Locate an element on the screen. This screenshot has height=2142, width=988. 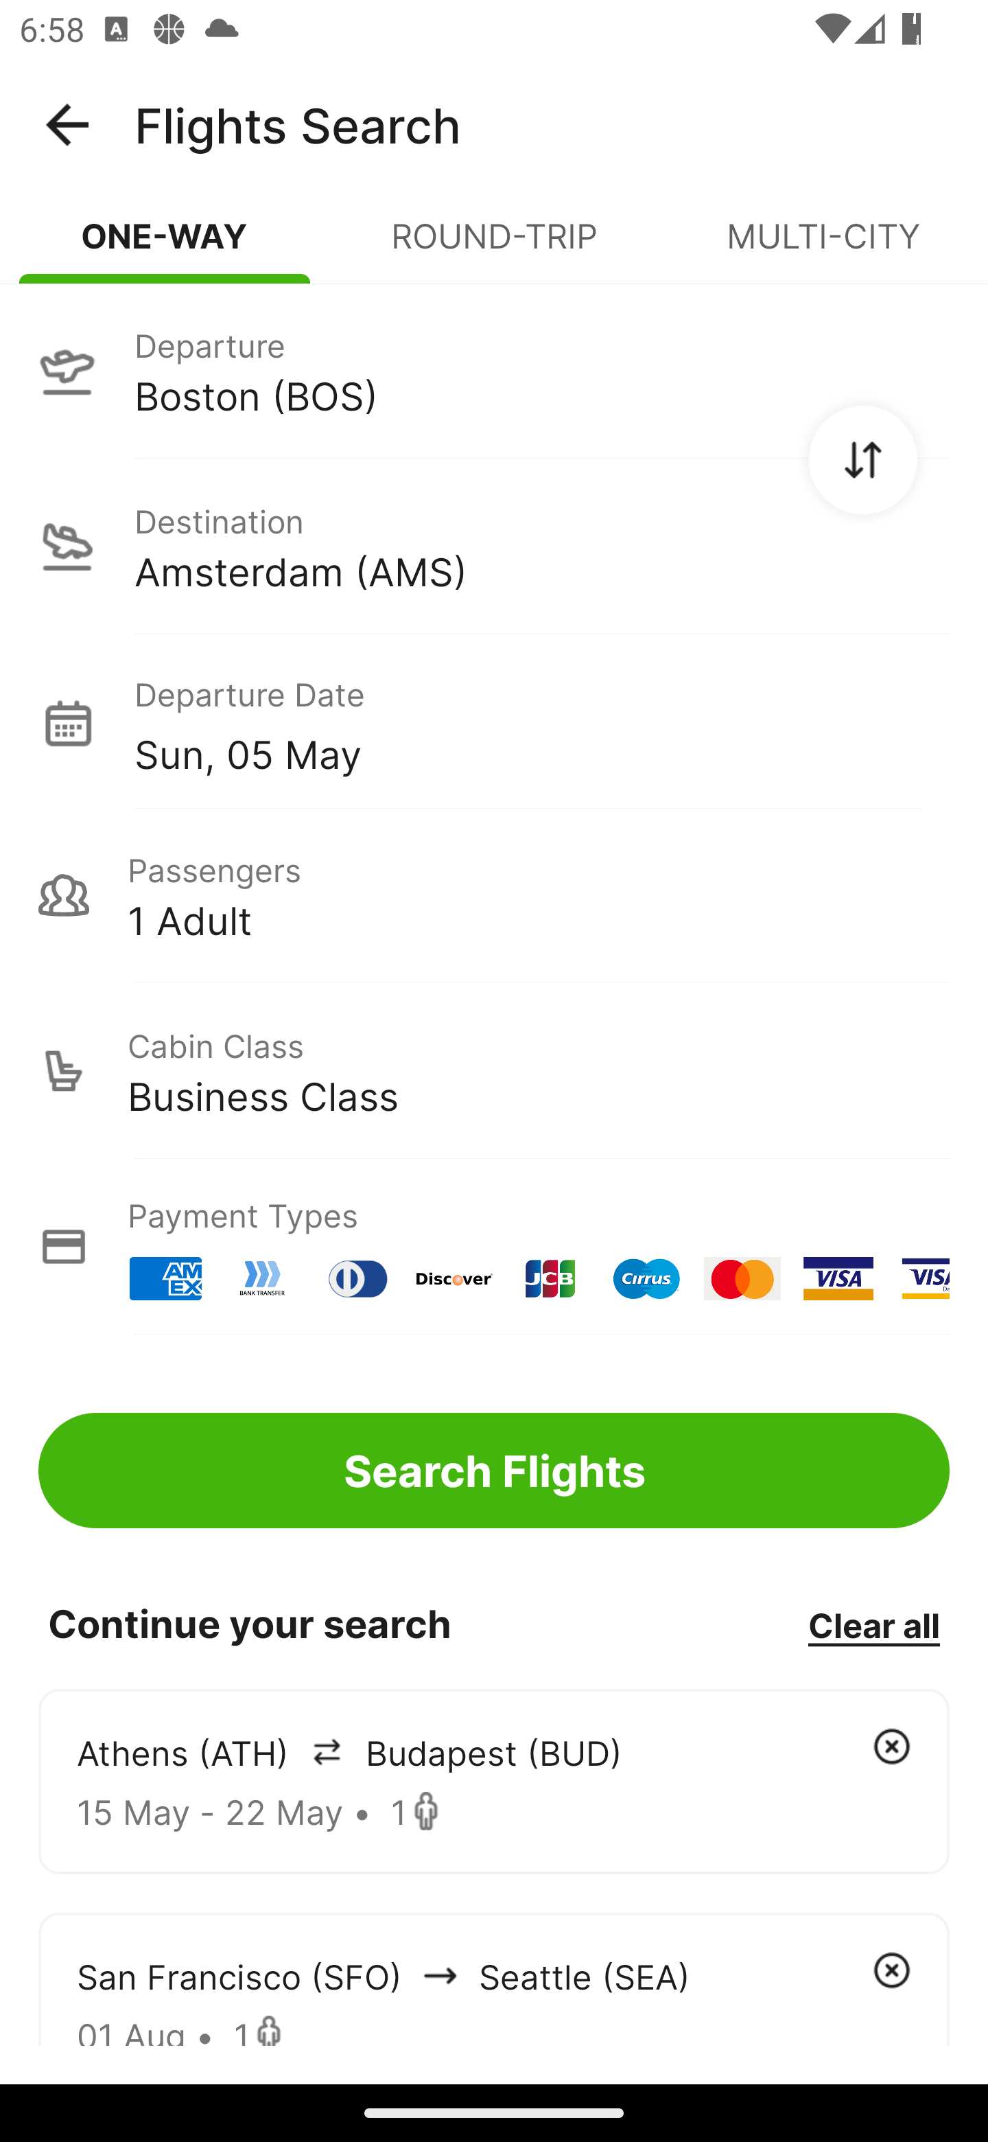
ROUND-TRIP is located at coordinates (494, 247).